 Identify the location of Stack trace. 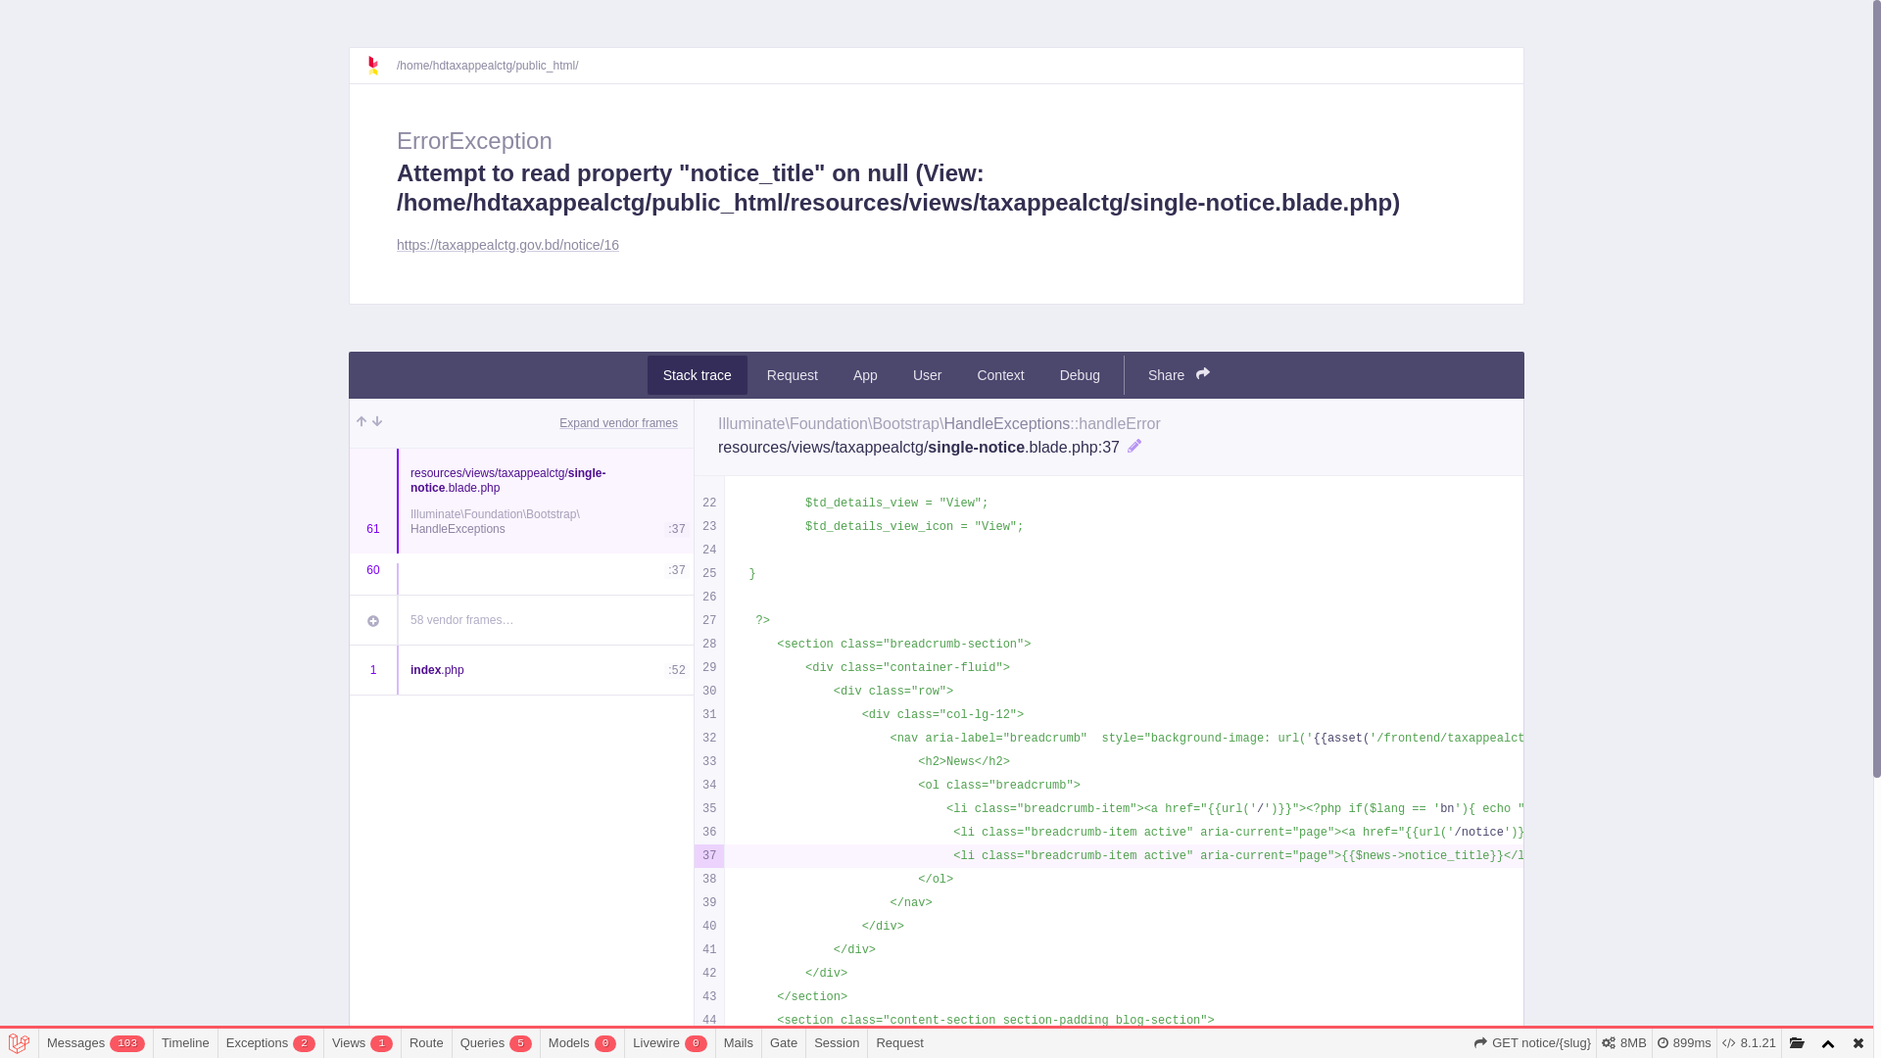
(698, 375).